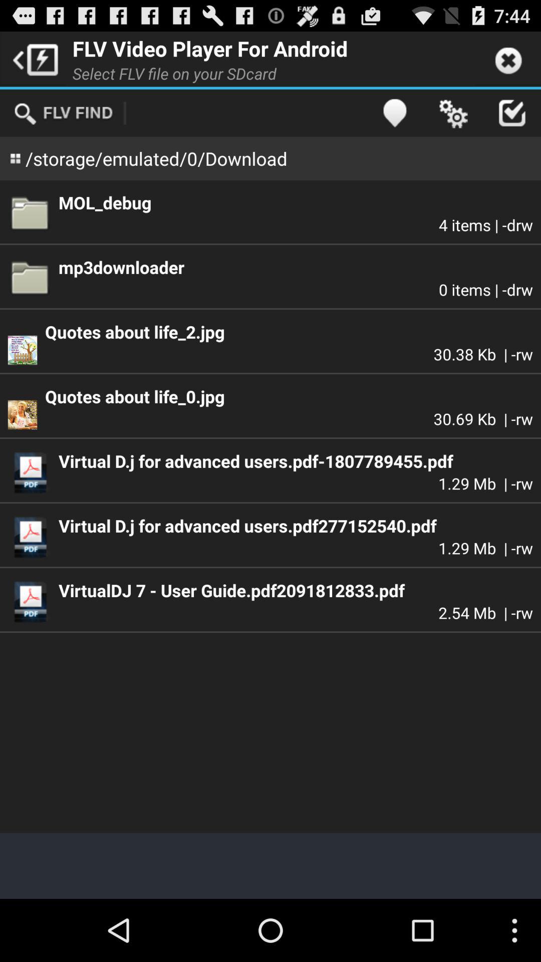 This screenshot has height=962, width=541. What do you see at coordinates (395, 113) in the screenshot?
I see `open the item above mol_debug` at bounding box center [395, 113].